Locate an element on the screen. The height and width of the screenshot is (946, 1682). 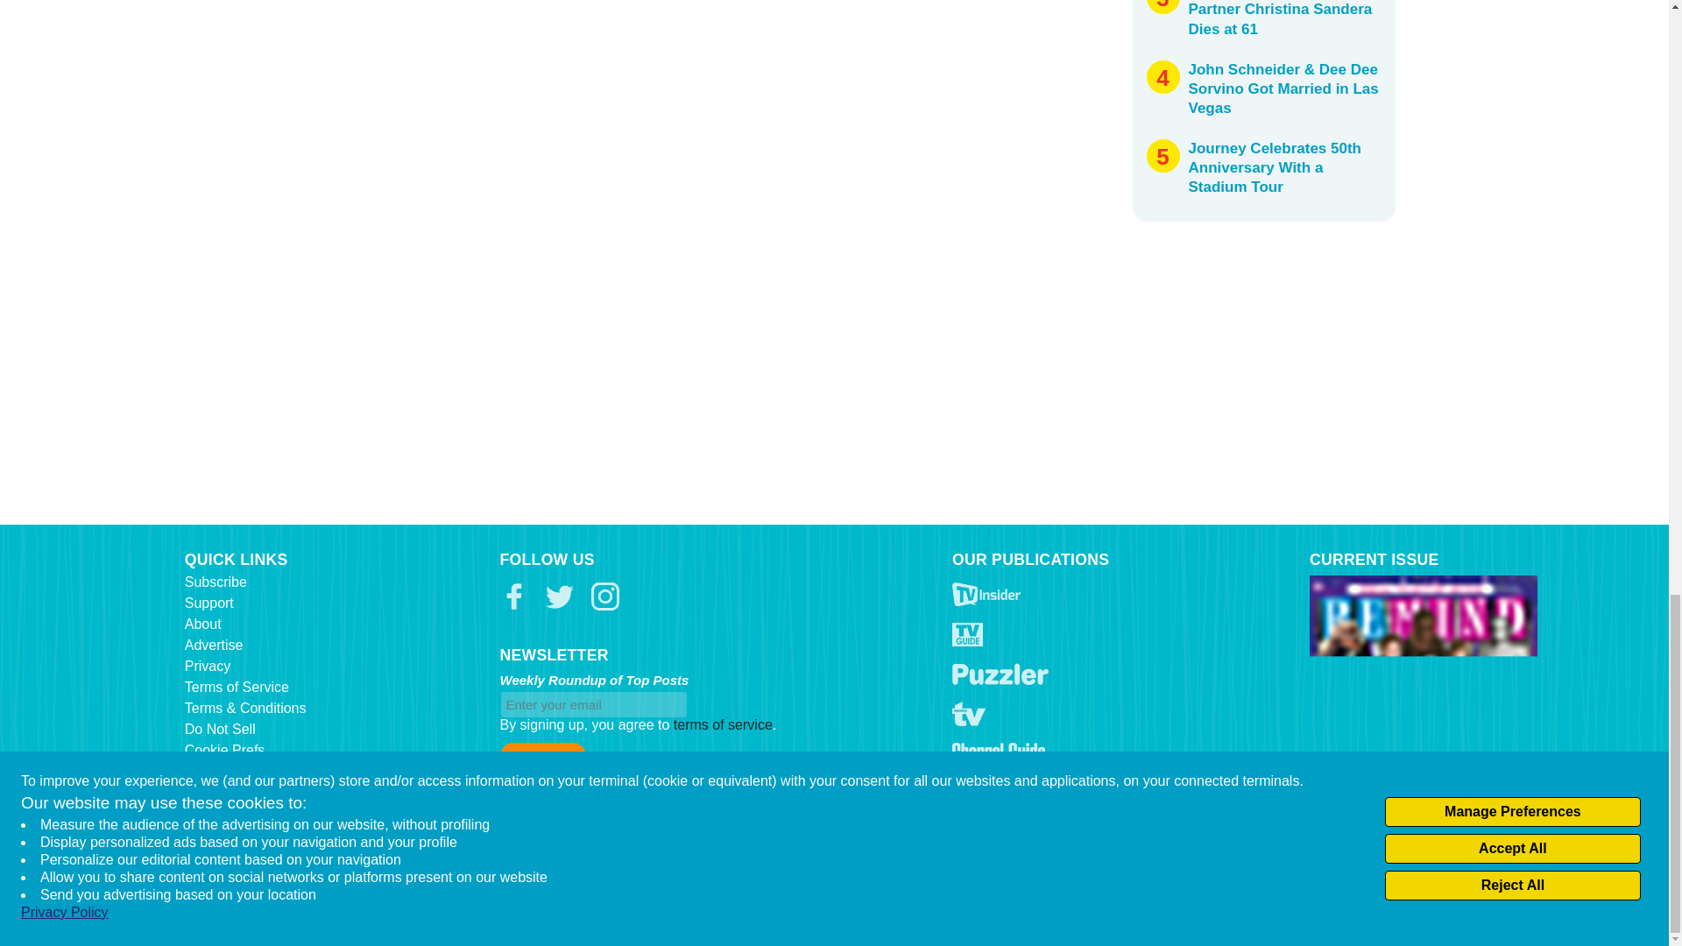
Journey Celebrates 50th Anniversary With a Stadium Tour is located at coordinates (1274, 166).